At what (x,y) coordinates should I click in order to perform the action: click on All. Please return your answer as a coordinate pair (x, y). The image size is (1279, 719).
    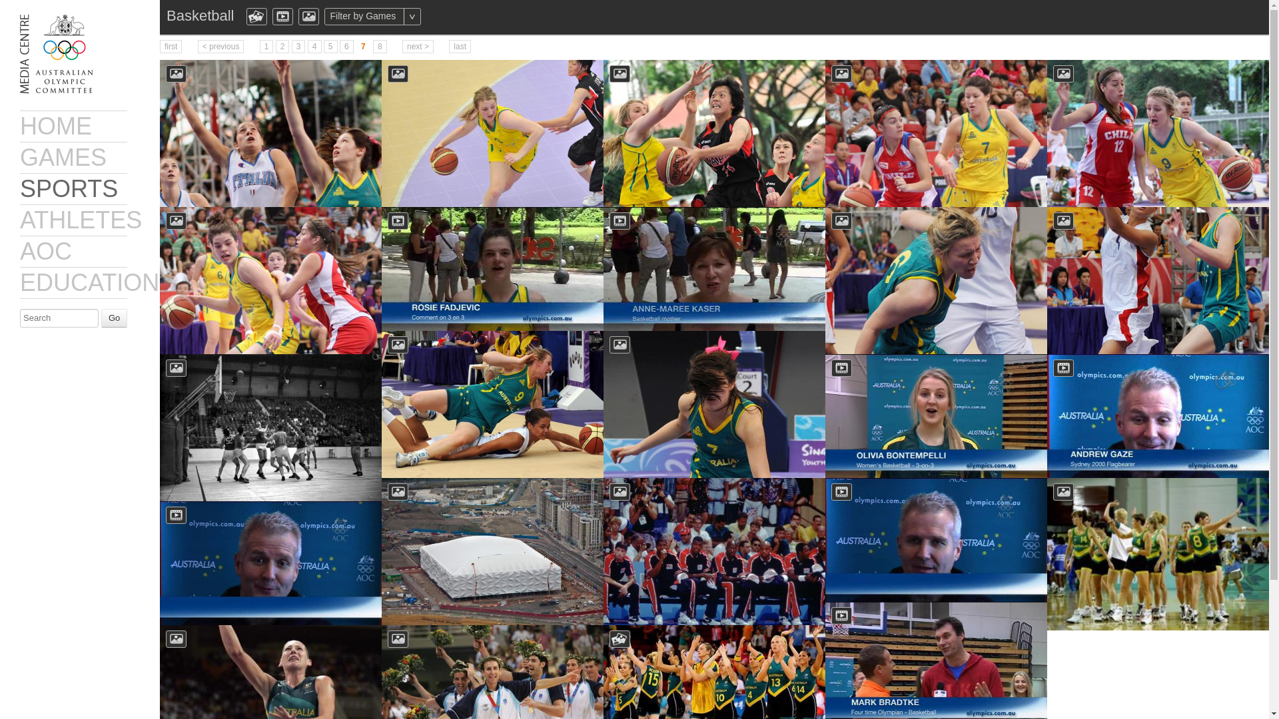
    Looking at the image, I should click on (438, 16).